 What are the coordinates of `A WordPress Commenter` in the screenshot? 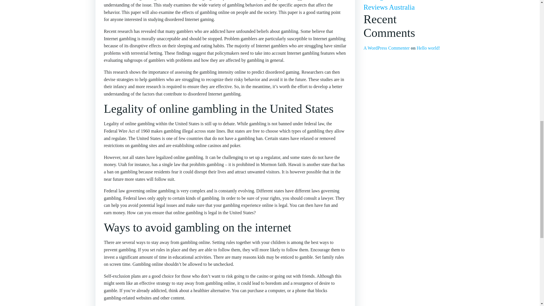 It's located at (386, 48).